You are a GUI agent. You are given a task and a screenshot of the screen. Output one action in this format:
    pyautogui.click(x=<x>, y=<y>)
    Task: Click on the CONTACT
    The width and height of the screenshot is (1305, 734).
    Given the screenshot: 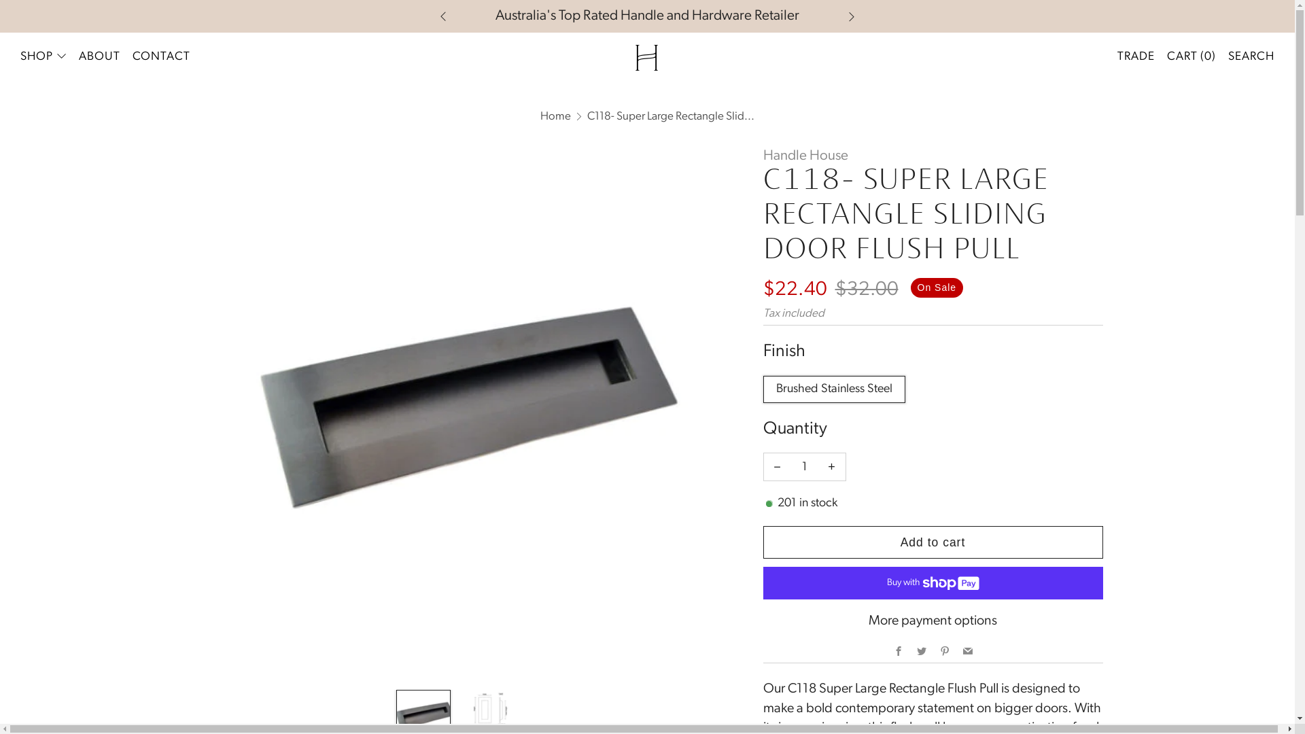 What is the action you would take?
    pyautogui.click(x=162, y=57)
    